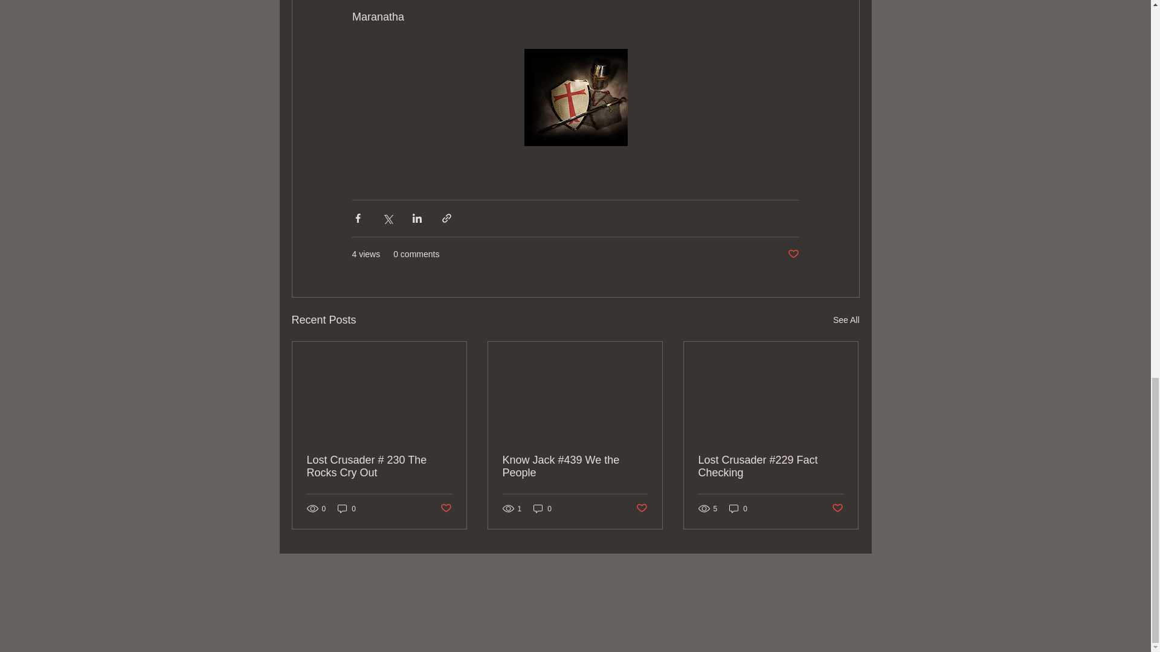 Image resolution: width=1160 pixels, height=652 pixels. Describe the element at coordinates (738, 508) in the screenshot. I see `0` at that location.